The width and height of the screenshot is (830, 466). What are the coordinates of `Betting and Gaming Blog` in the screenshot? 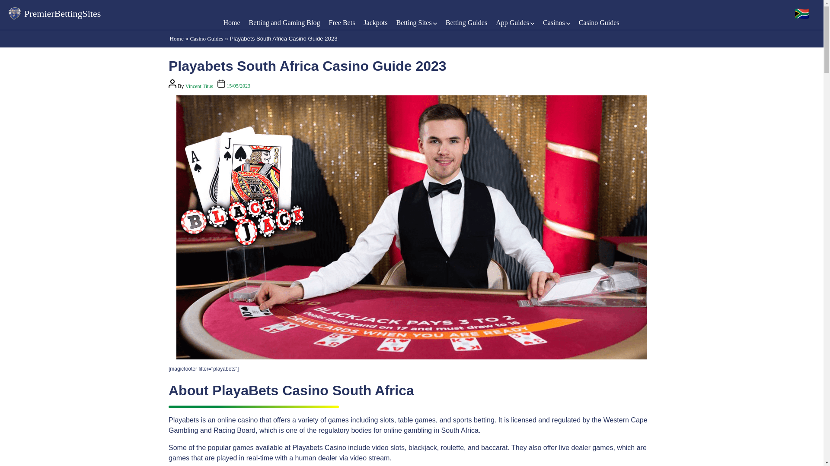 It's located at (284, 22).